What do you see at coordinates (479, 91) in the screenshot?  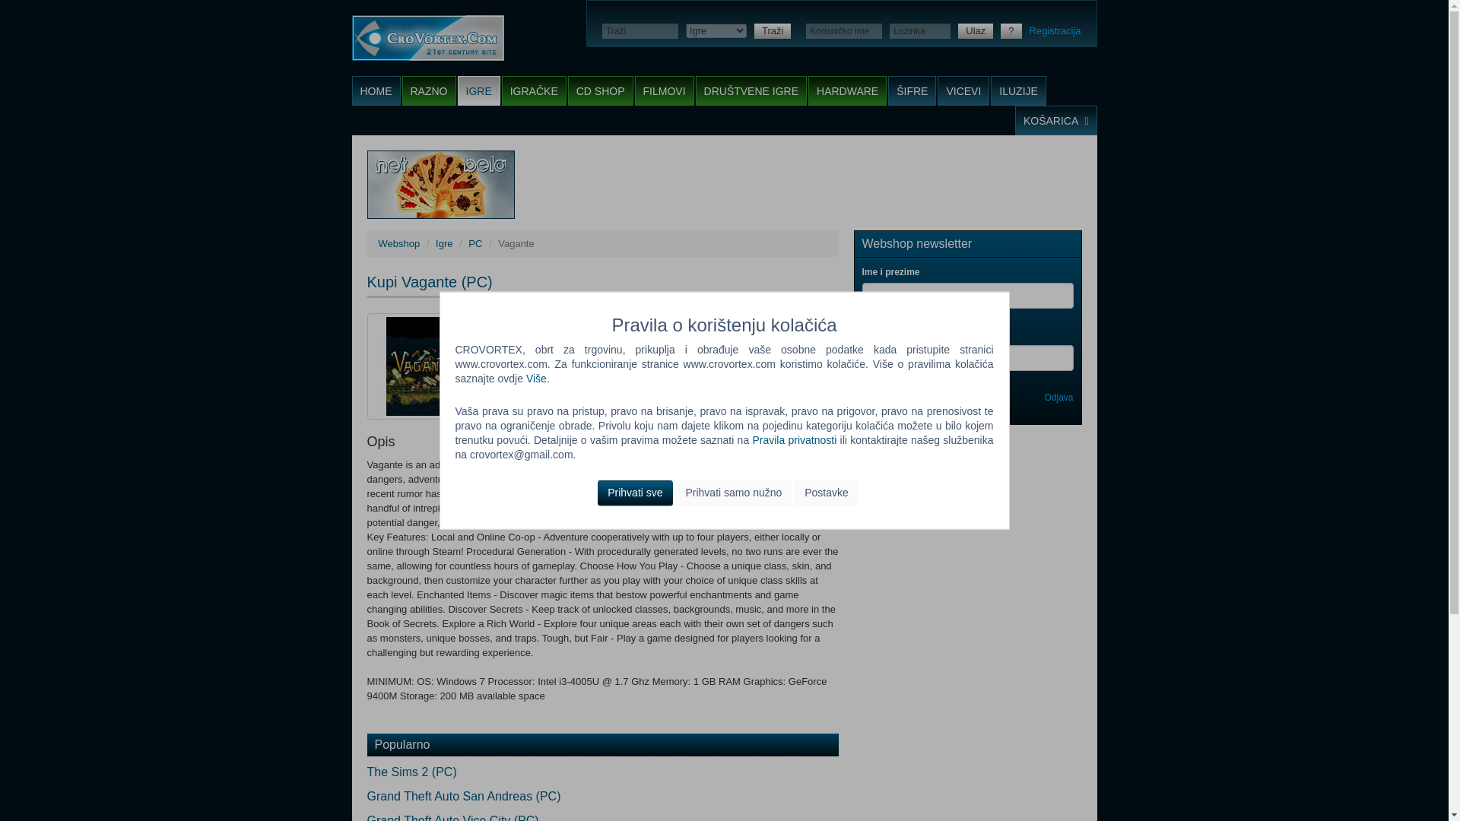 I see `IGRE` at bounding box center [479, 91].